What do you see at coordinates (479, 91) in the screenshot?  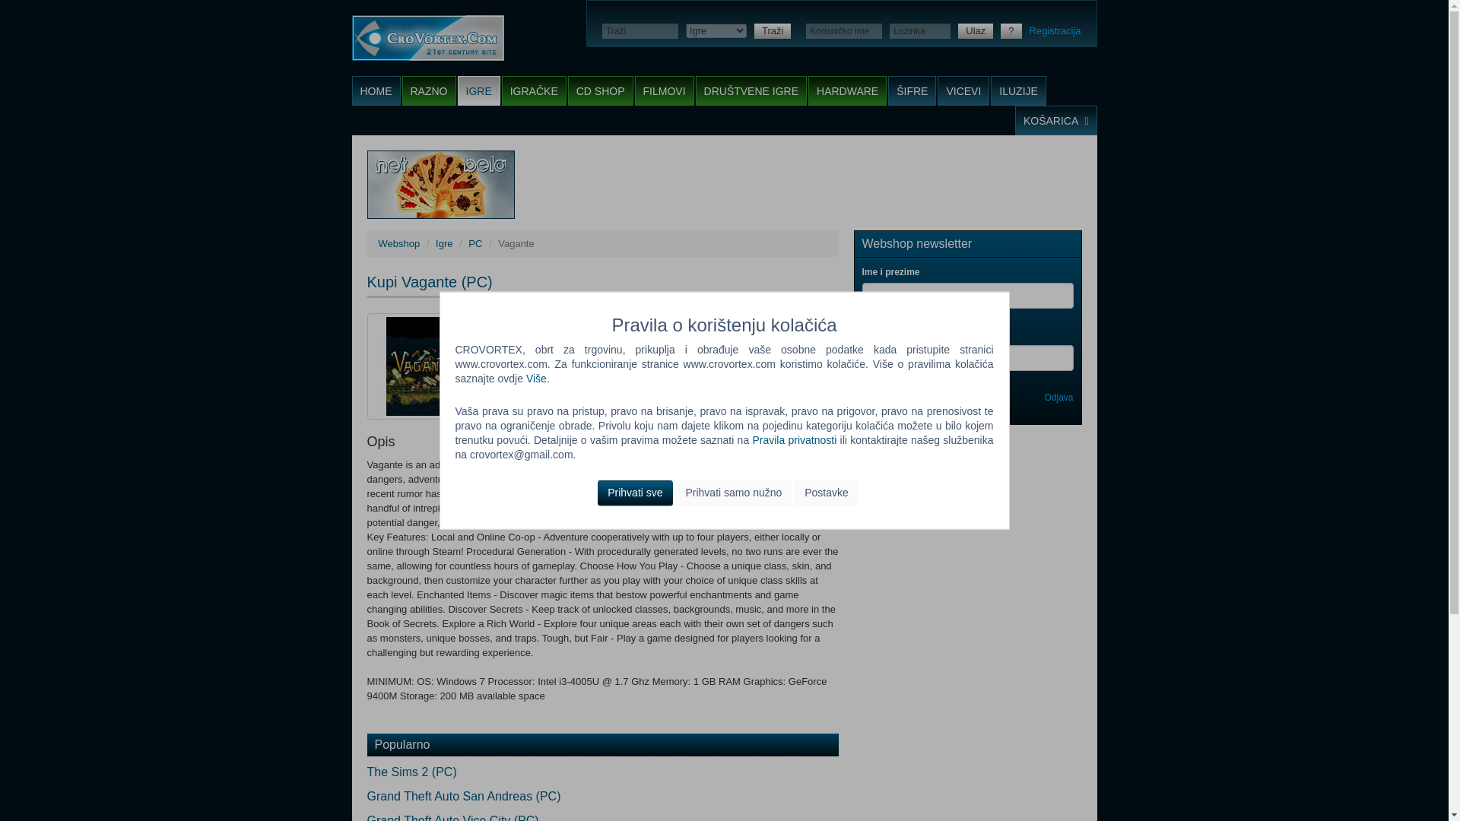 I see `IGRE` at bounding box center [479, 91].